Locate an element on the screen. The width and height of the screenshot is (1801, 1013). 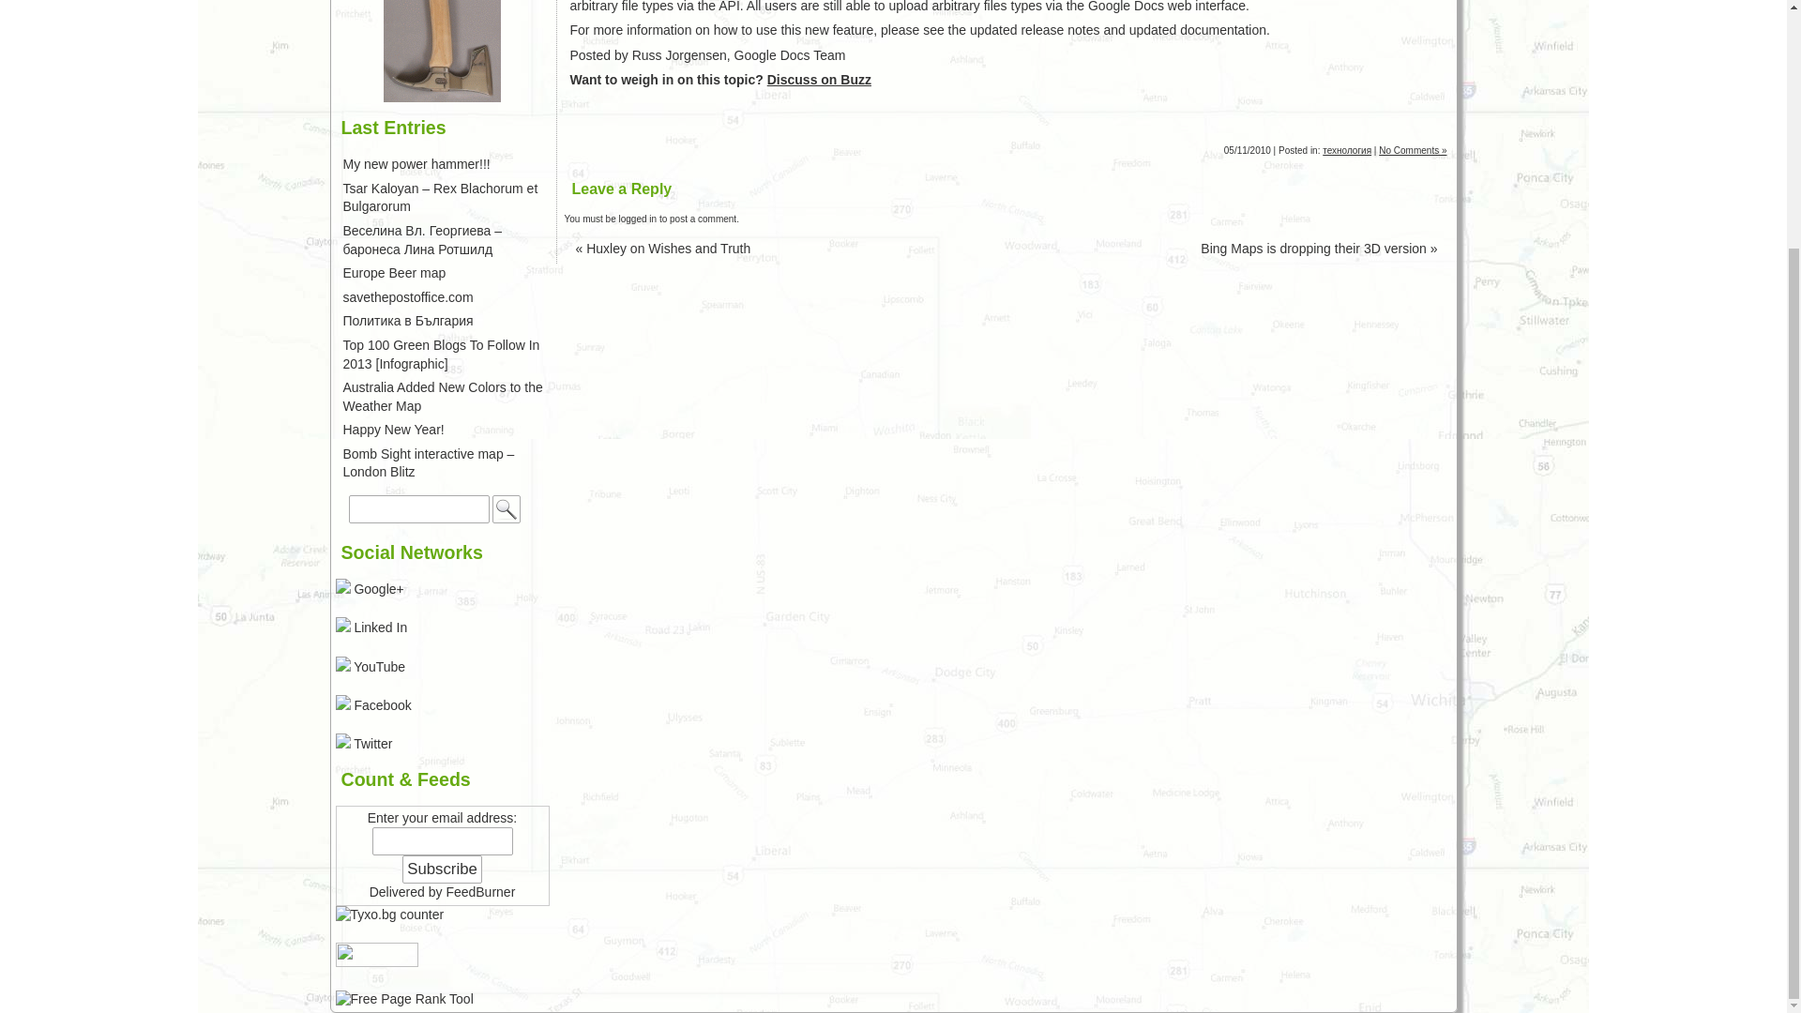
savethepostoffice.com is located at coordinates (408, 296).